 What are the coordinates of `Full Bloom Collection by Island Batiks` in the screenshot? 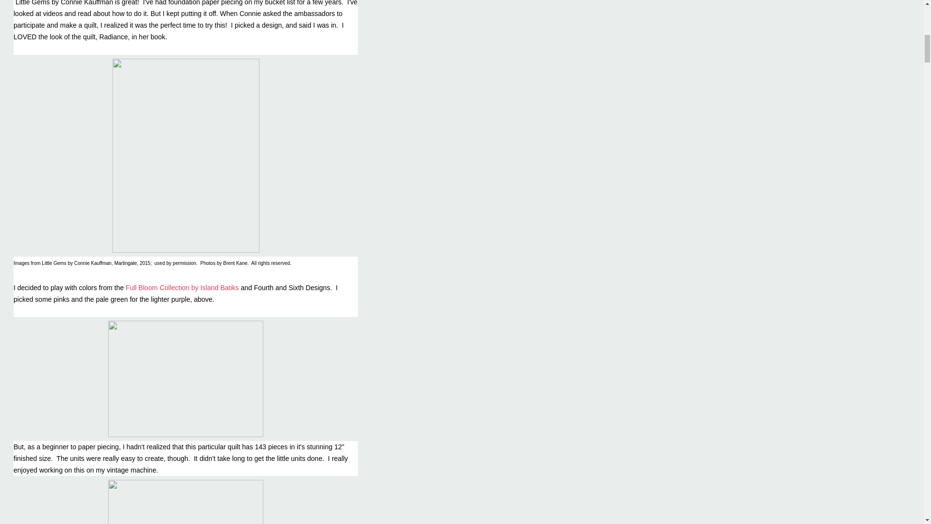 It's located at (182, 287).